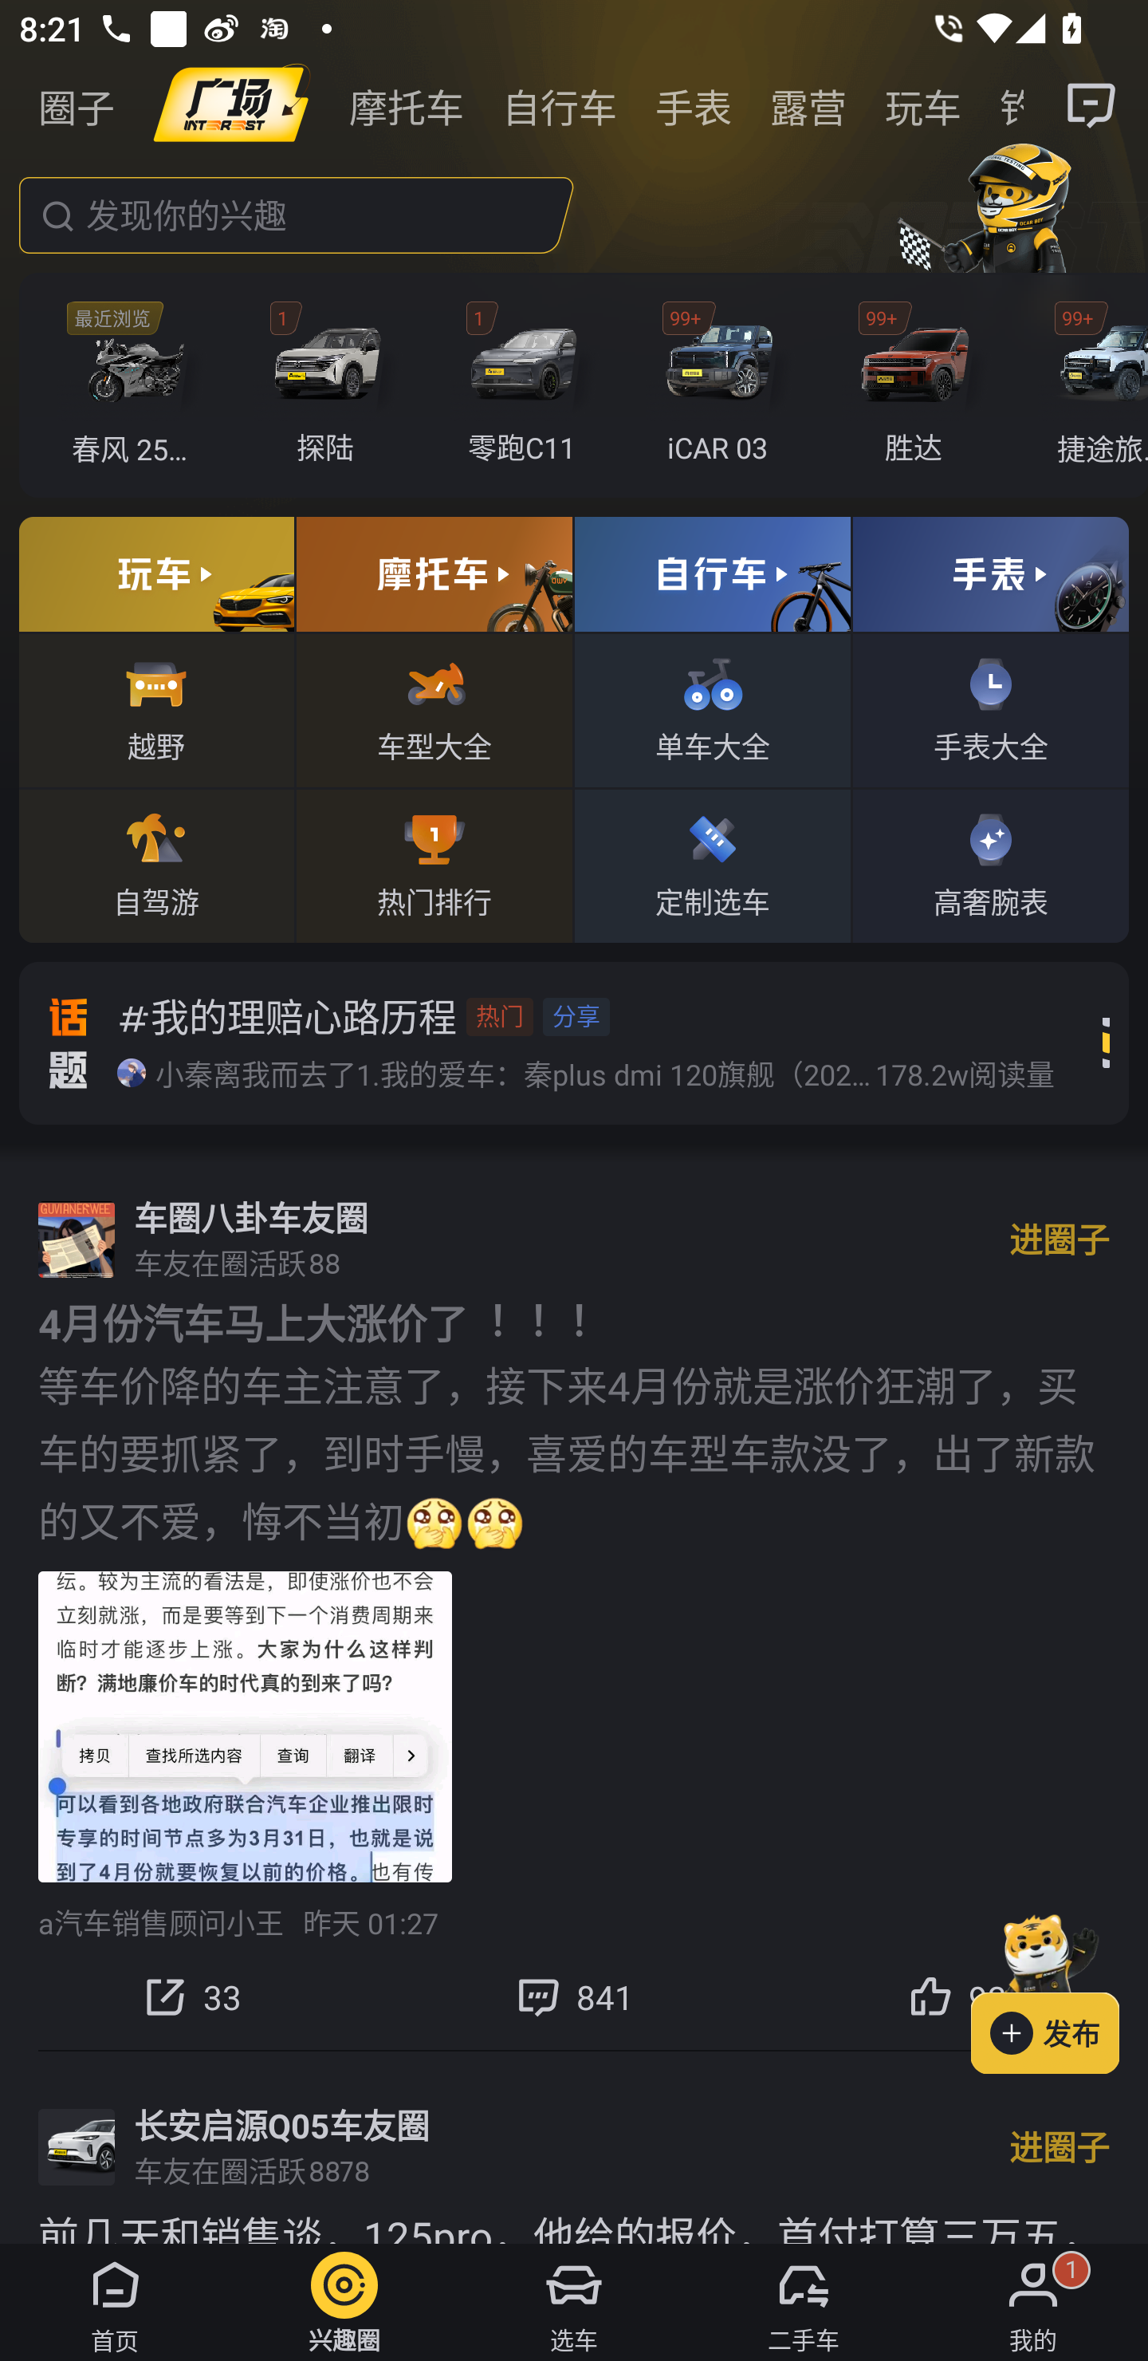 This screenshot has width=1148, height=2361. Describe the element at coordinates (560, 105) in the screenshot. I see `自行车` at that location.